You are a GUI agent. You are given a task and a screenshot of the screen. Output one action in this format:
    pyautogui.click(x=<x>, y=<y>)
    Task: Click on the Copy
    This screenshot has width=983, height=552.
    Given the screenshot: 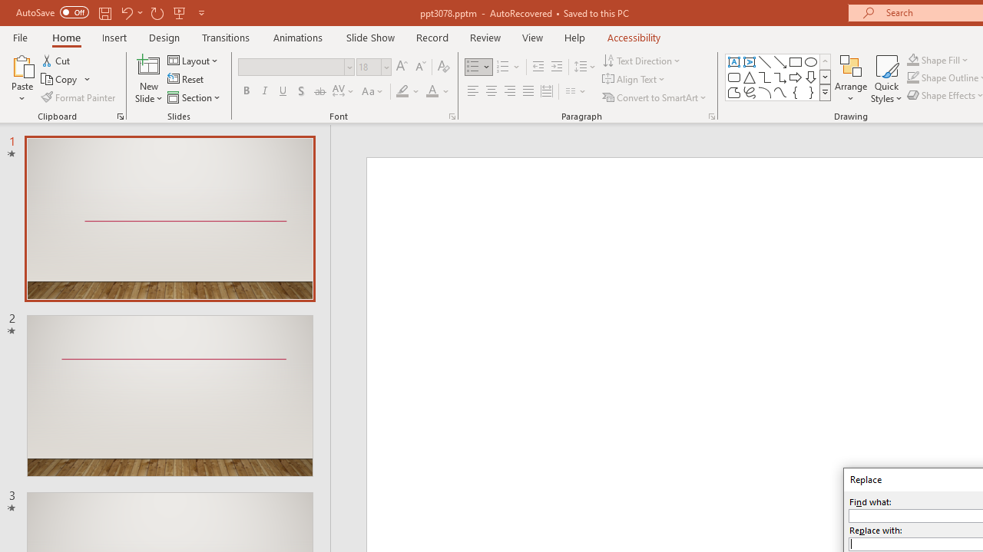 What is the action you would take?
    pyautogui.click(x=60, y=80)
    